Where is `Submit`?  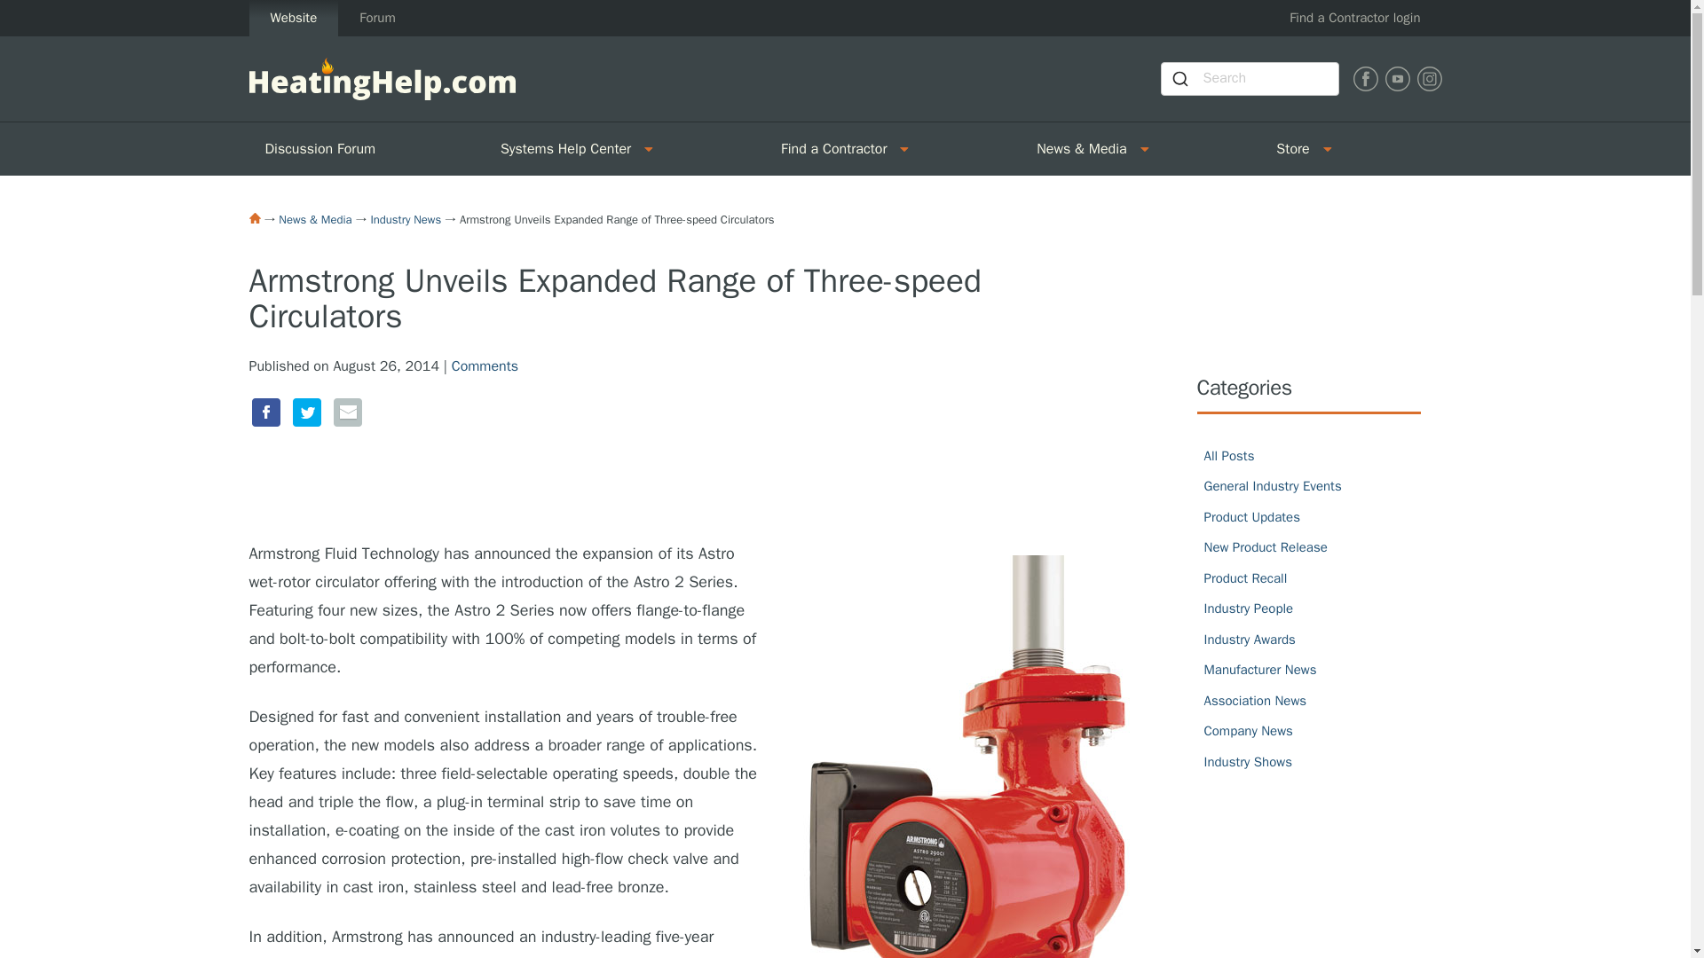
Submit is located at coordinates (1181, 78).